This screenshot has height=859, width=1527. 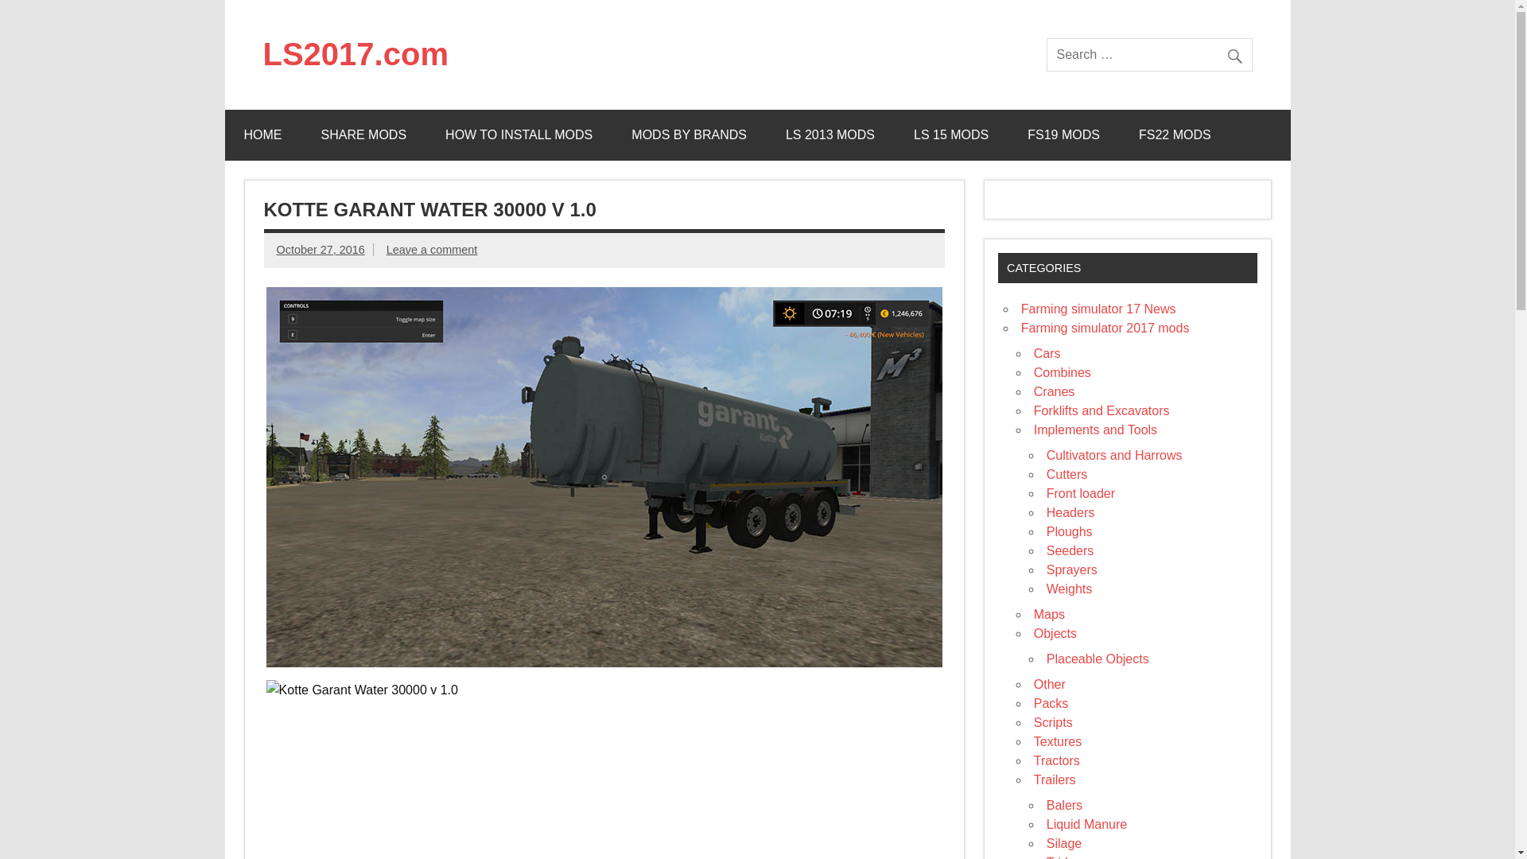 I want to click on Maps, so click(x=1048, y=614).